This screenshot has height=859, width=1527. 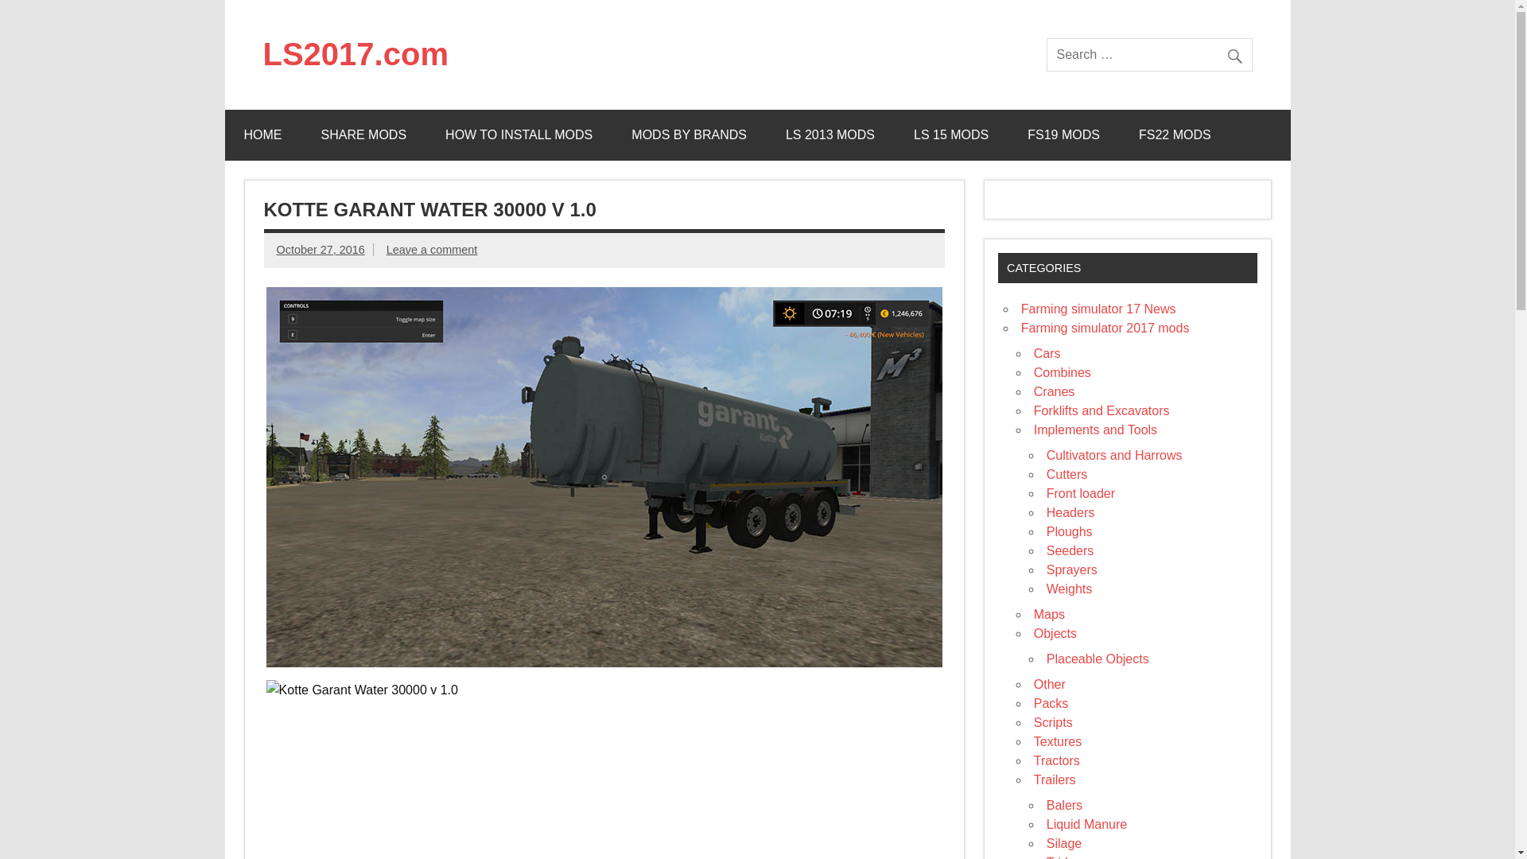 I want to click on Maps, so click(x=1048, y=614).